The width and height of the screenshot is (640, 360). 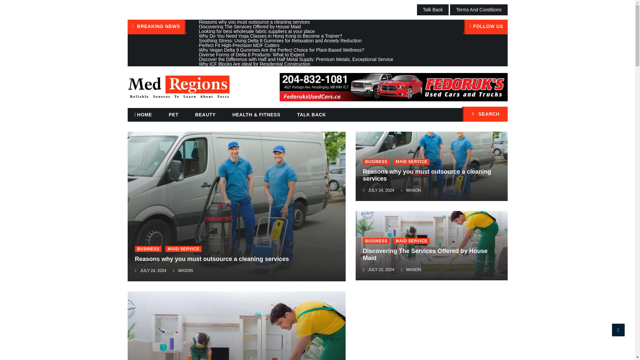 I want to click on Discovering The Services Offered by House Maid, so click(x=425, y=255).